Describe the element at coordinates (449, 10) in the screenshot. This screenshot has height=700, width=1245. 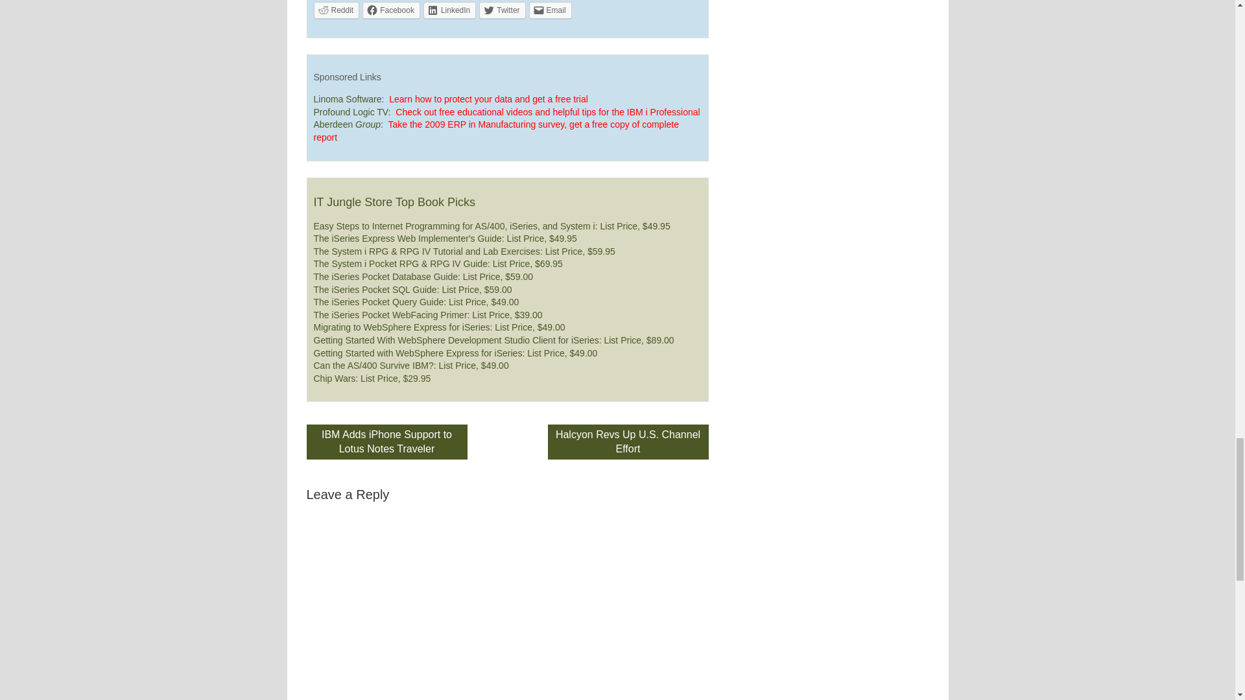
I see `Click to share on LinkedIn` at that location.